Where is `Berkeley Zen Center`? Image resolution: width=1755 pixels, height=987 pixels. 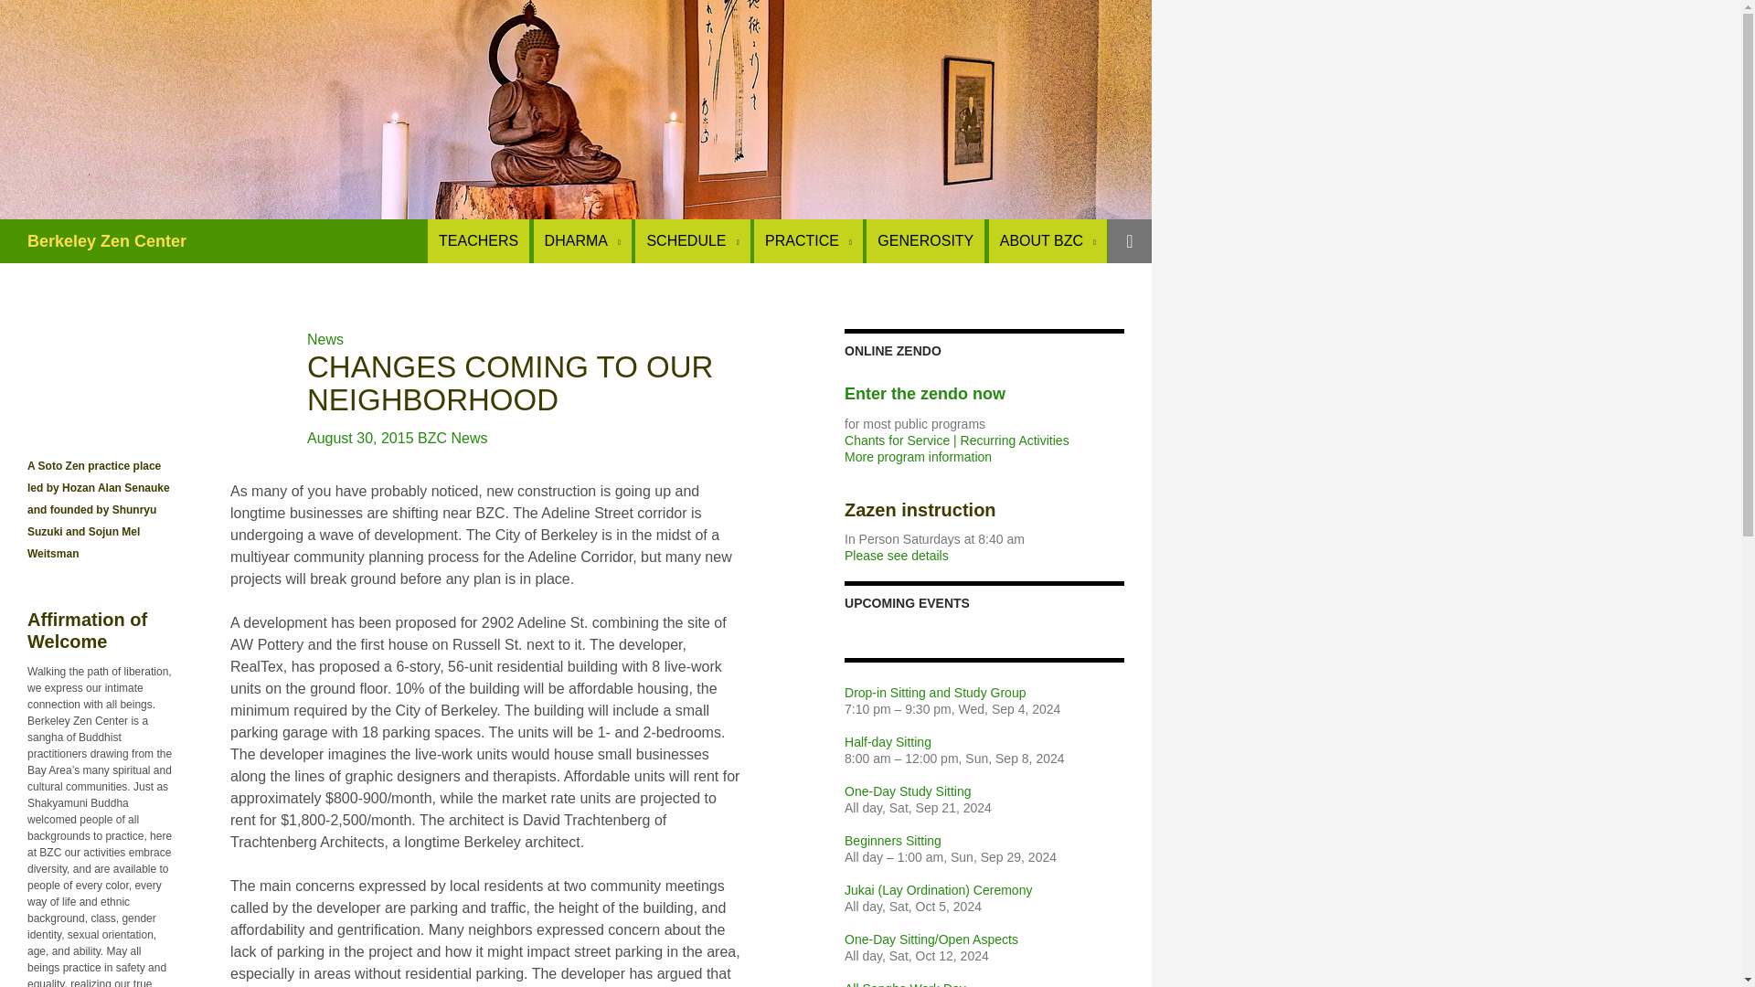
Berkeley Zen Center is located at coordinates (106, 241).